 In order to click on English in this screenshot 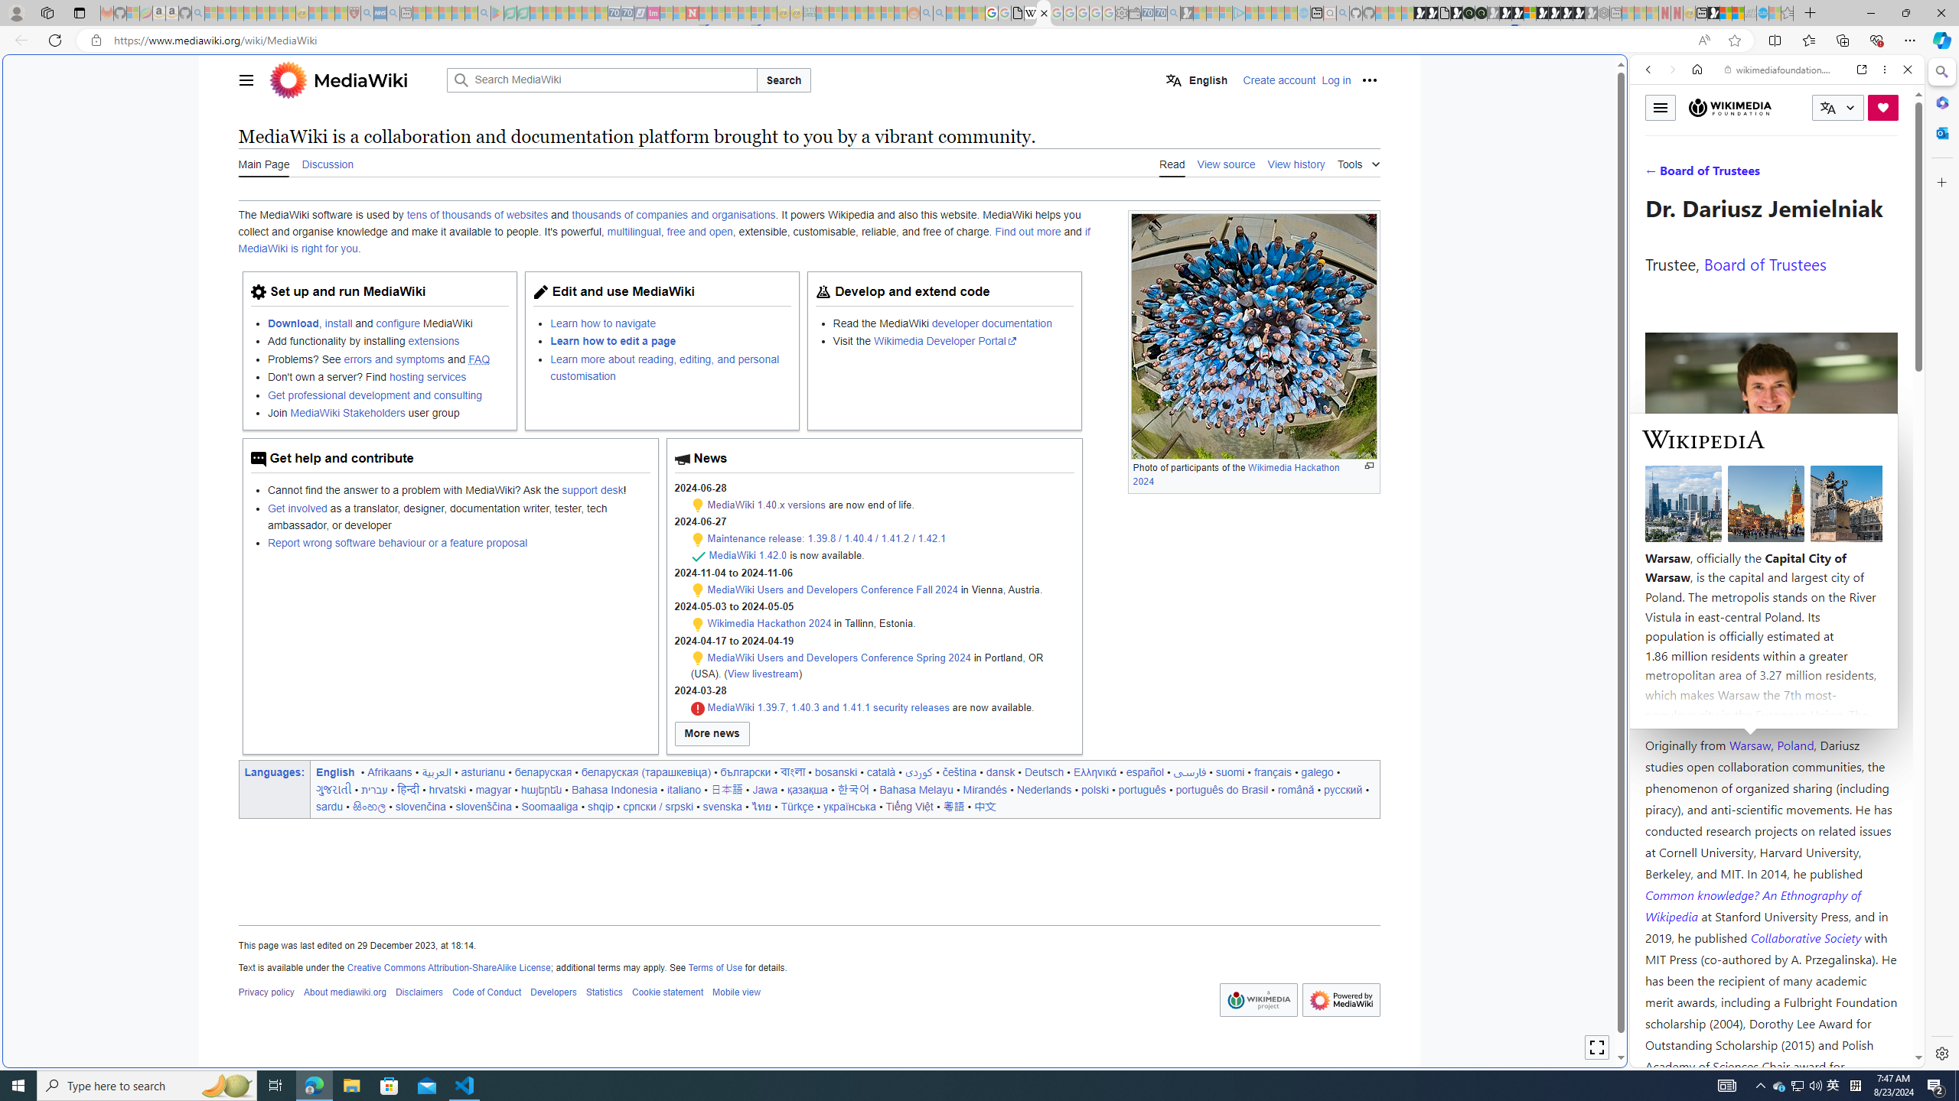, I will do `click(335, 771)`.